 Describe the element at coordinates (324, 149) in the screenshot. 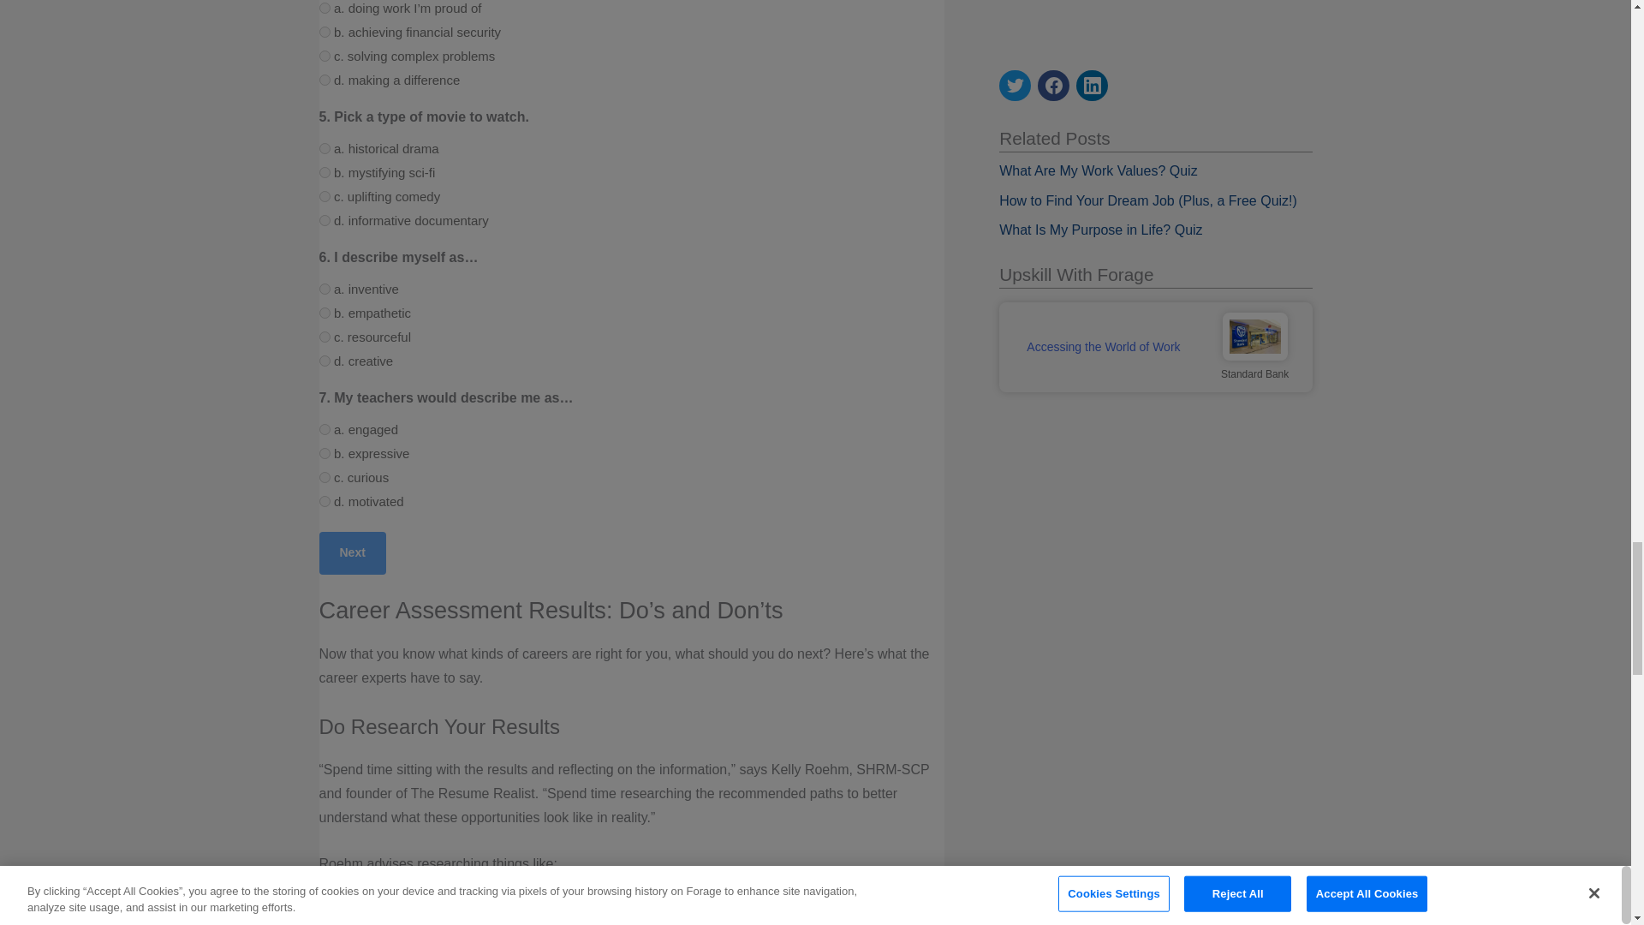

I see `c` at that location.